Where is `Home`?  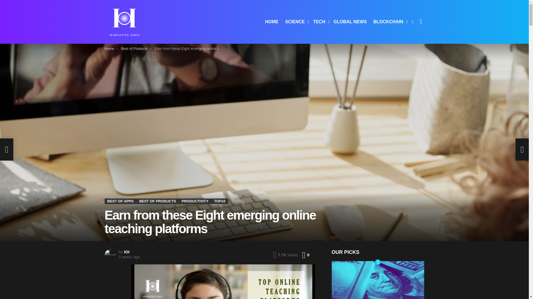
Home is located at coordinates (109, 48).